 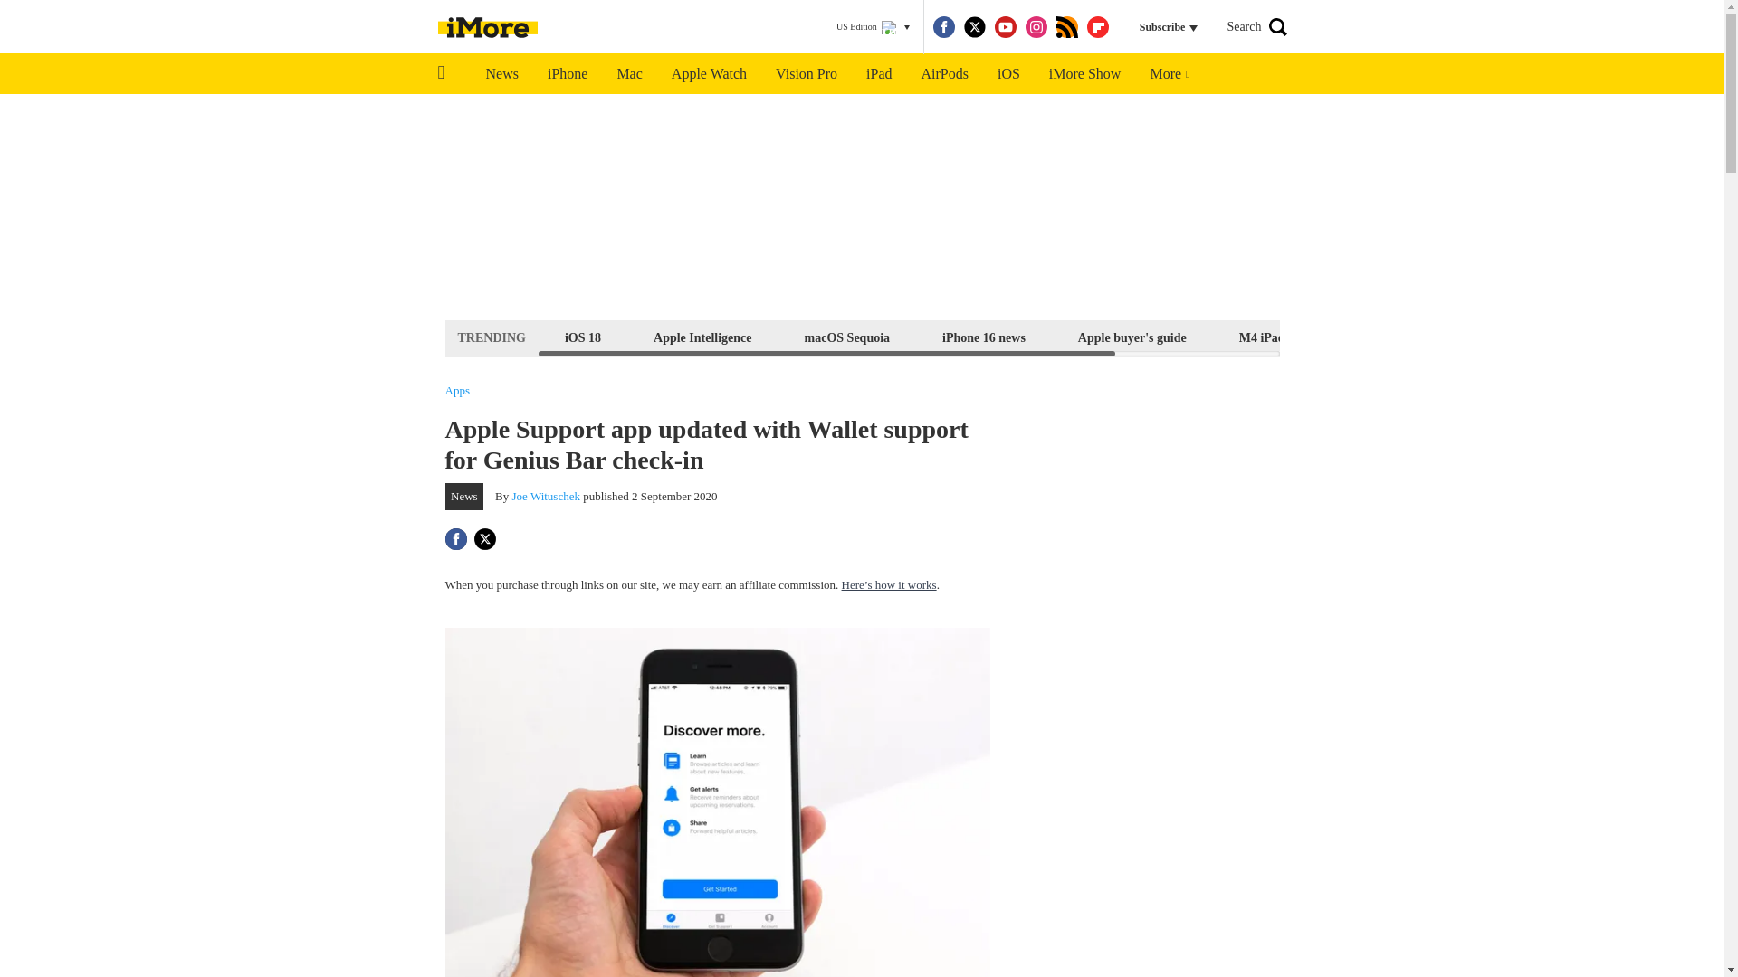 I want to click on iMore Show, so click(x=1084, y=74).